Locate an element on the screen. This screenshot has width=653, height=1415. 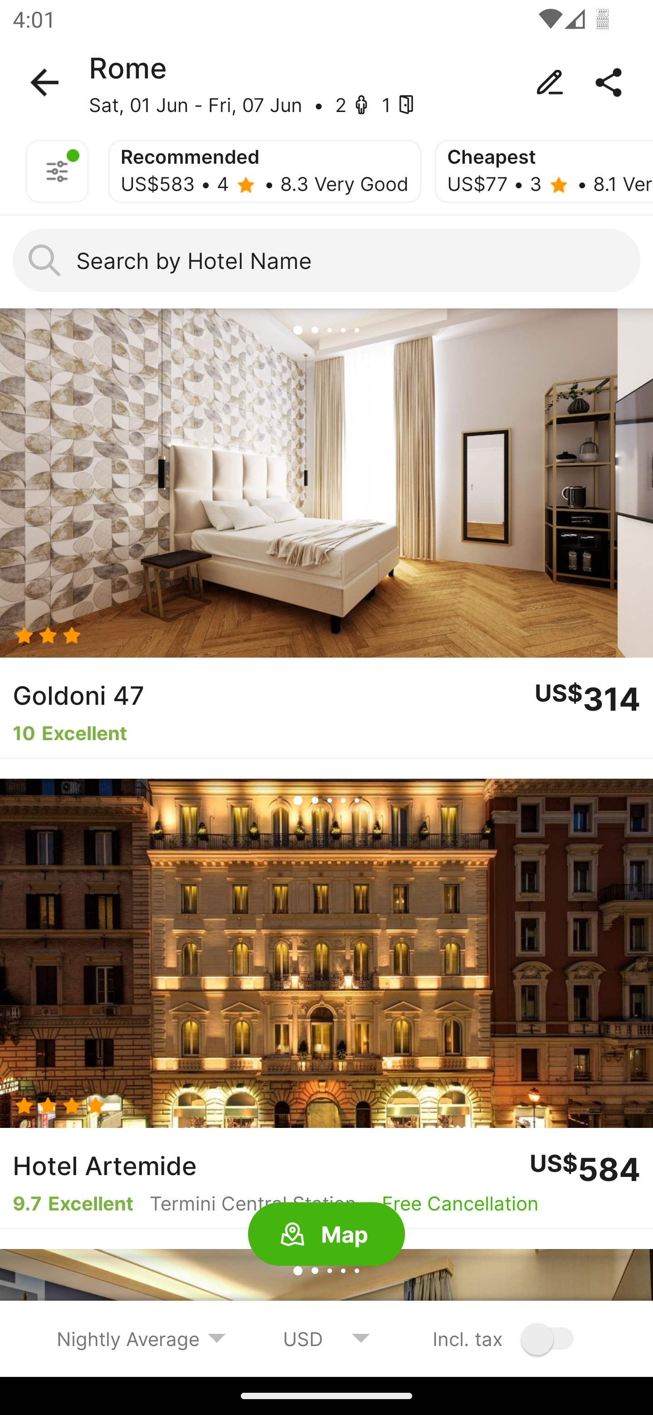
USD is located at coordinates (326, 1338).